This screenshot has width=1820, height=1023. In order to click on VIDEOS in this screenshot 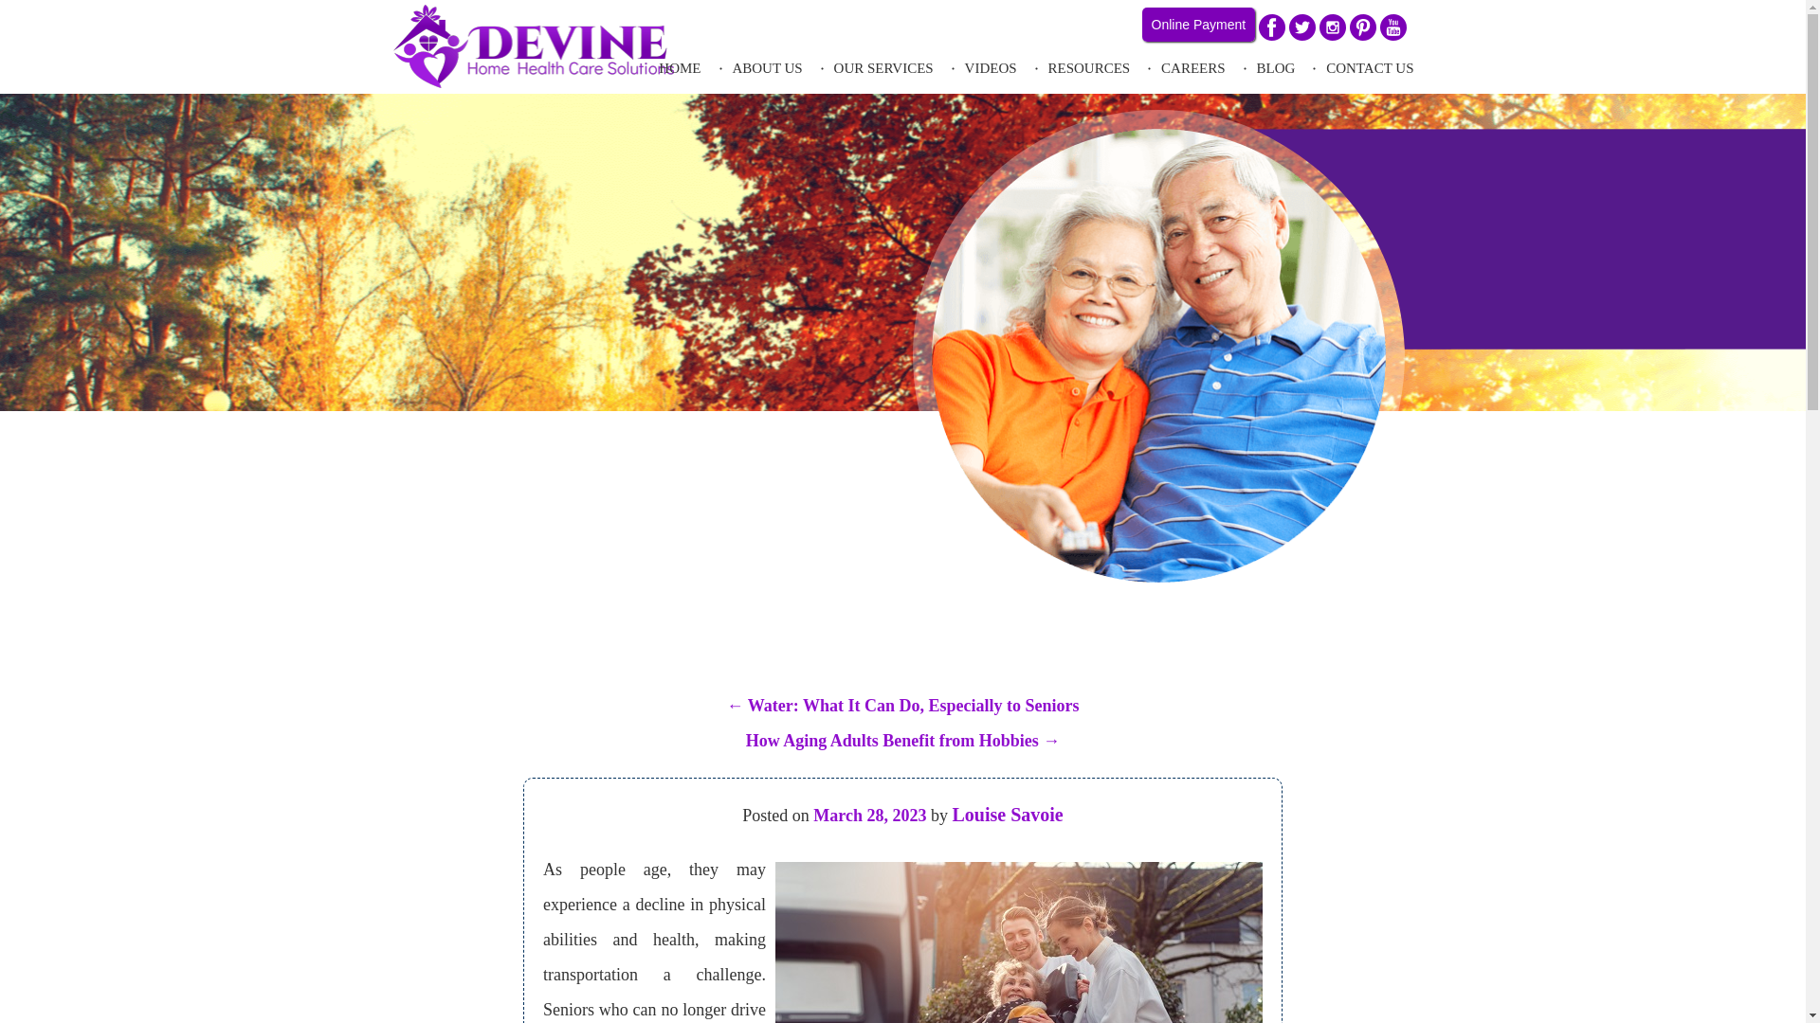, I will do `click(991, 78)`.